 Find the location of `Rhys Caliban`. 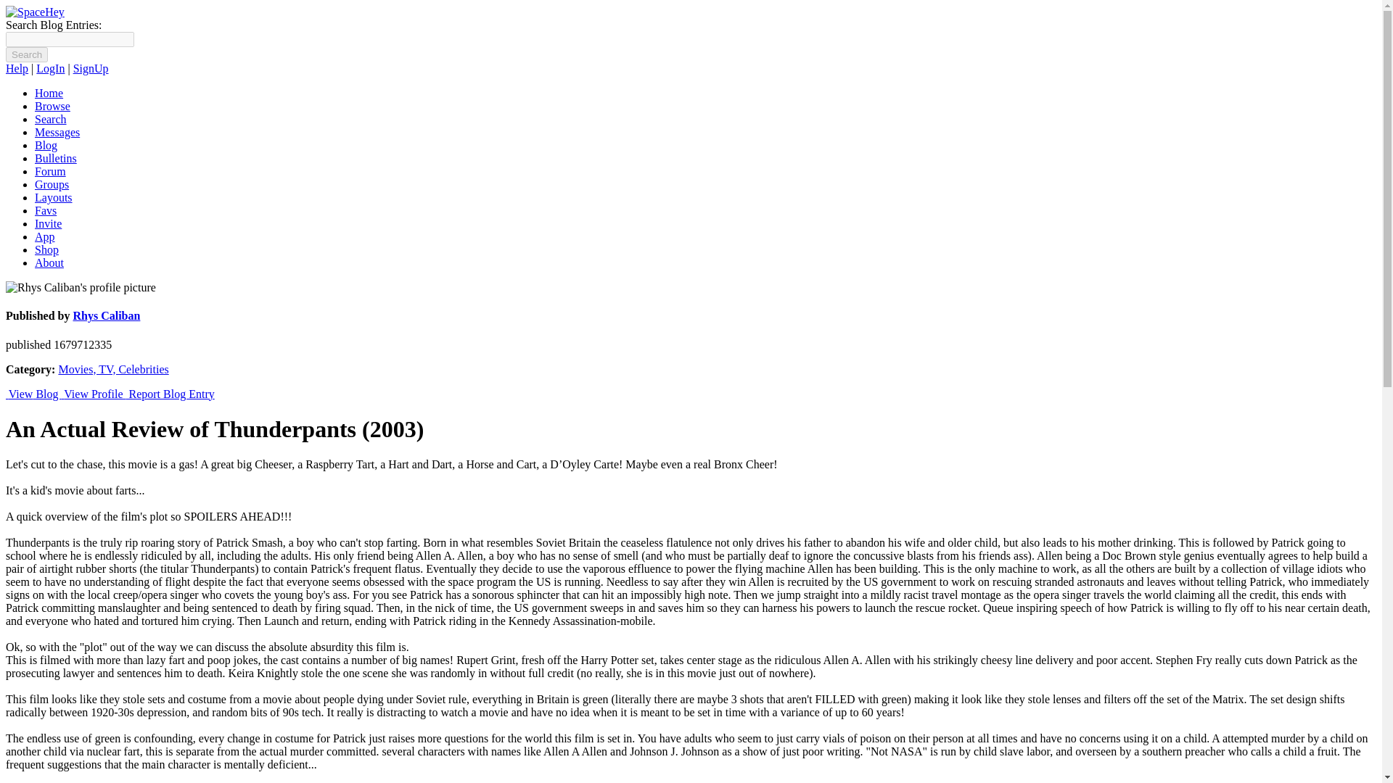

Rhys Caliban is located at coordinates (106, 315).